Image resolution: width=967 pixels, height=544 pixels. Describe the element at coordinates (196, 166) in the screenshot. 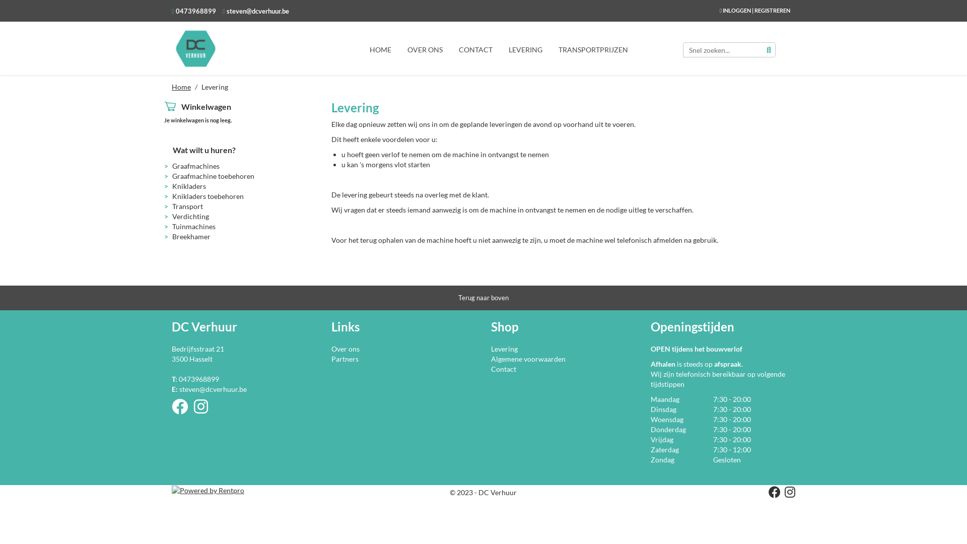

I see `Graafmachines` at that location.